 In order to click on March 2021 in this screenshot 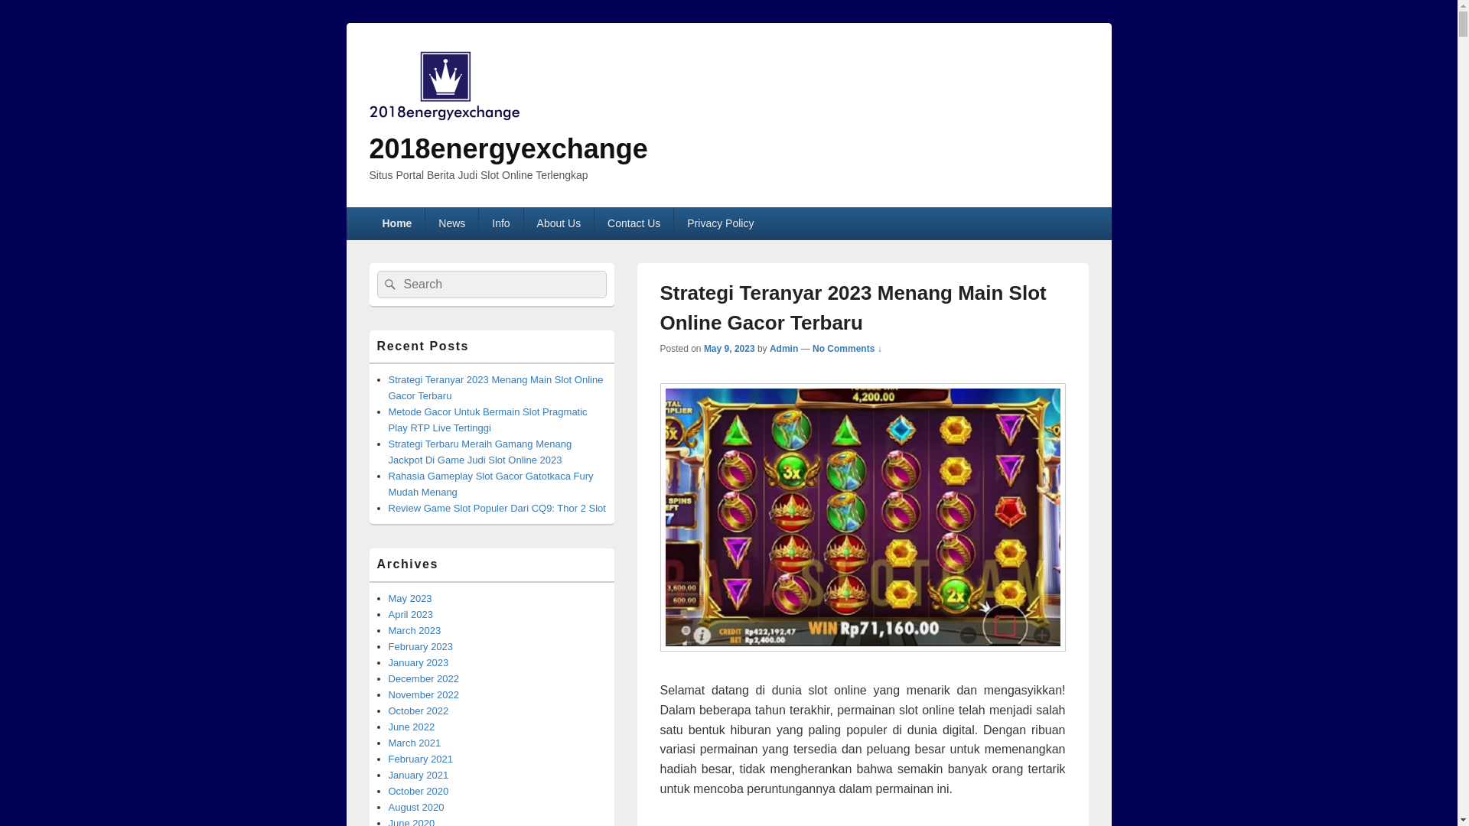, I will do `click(415, 743)`.